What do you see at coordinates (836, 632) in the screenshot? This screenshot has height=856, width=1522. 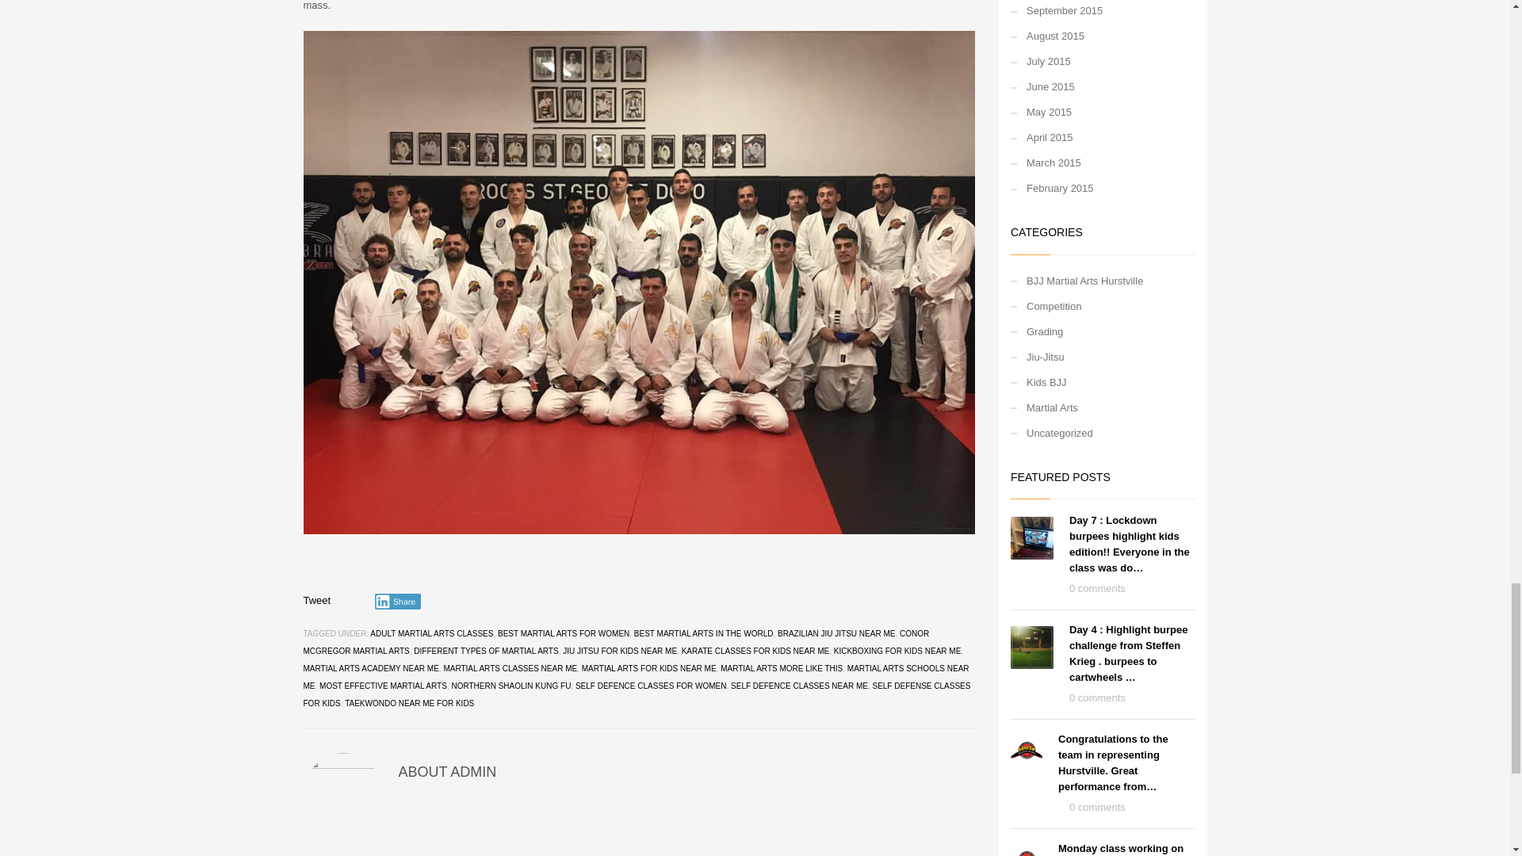 I see `BRAZILIAN JIU JITSU NEAR ME` at bounding box center [836, 632].